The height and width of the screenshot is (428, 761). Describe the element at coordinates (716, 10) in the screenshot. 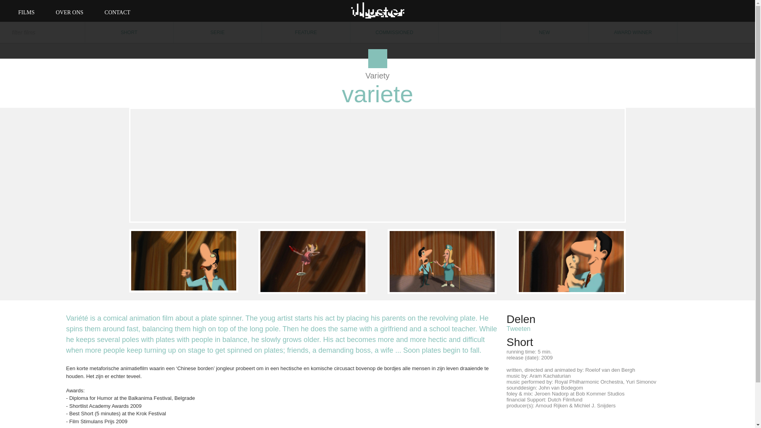

I see `Volg ons op Youtube` at that location.